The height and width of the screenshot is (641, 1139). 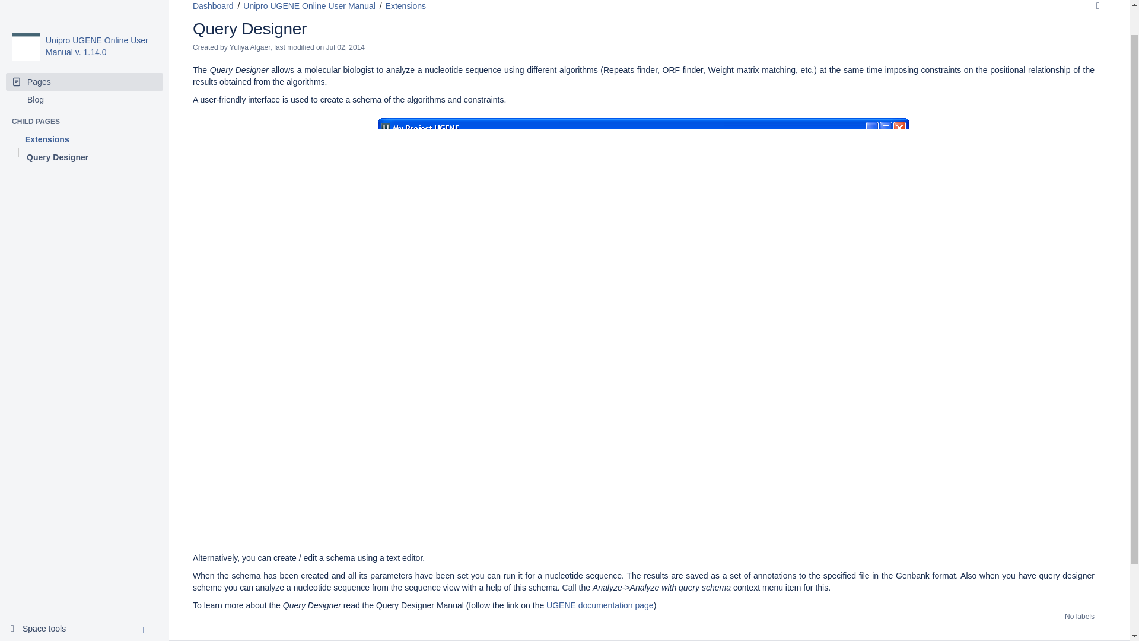 I want to click on Extensions, so click(x=84, y=107).